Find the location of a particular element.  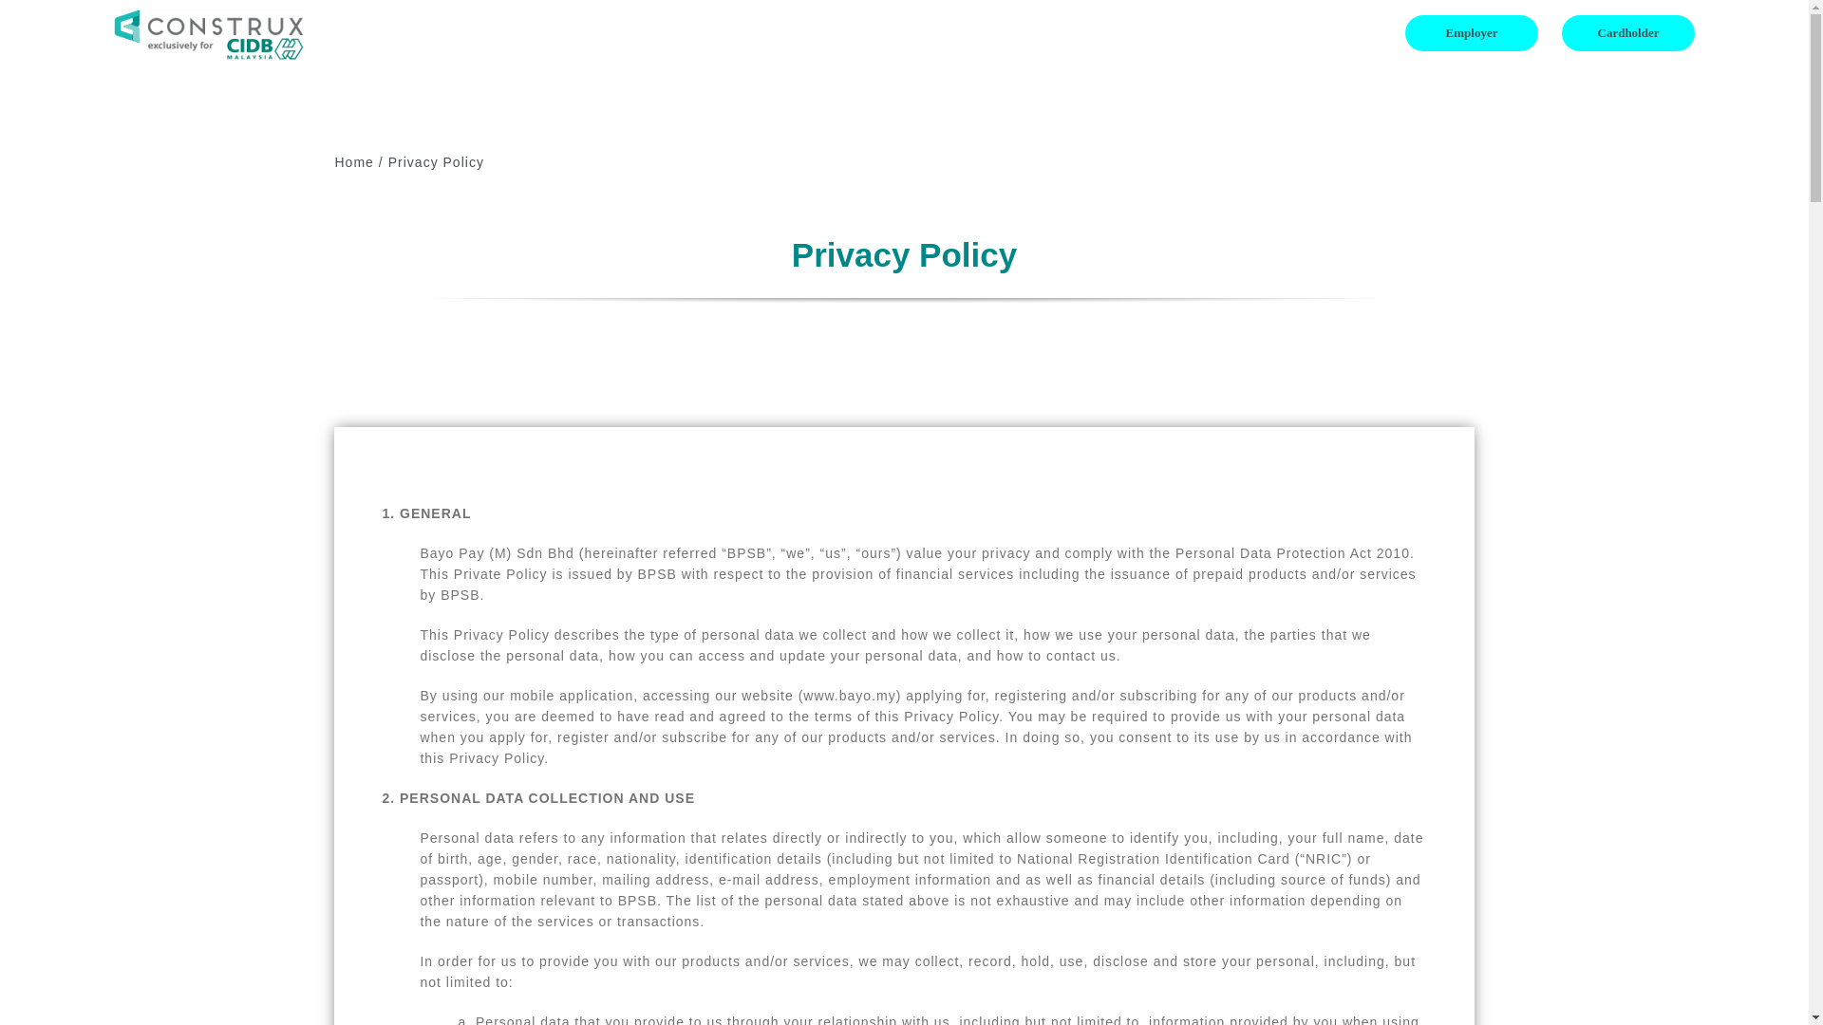

ENG is located at coordinates (1324, 32).